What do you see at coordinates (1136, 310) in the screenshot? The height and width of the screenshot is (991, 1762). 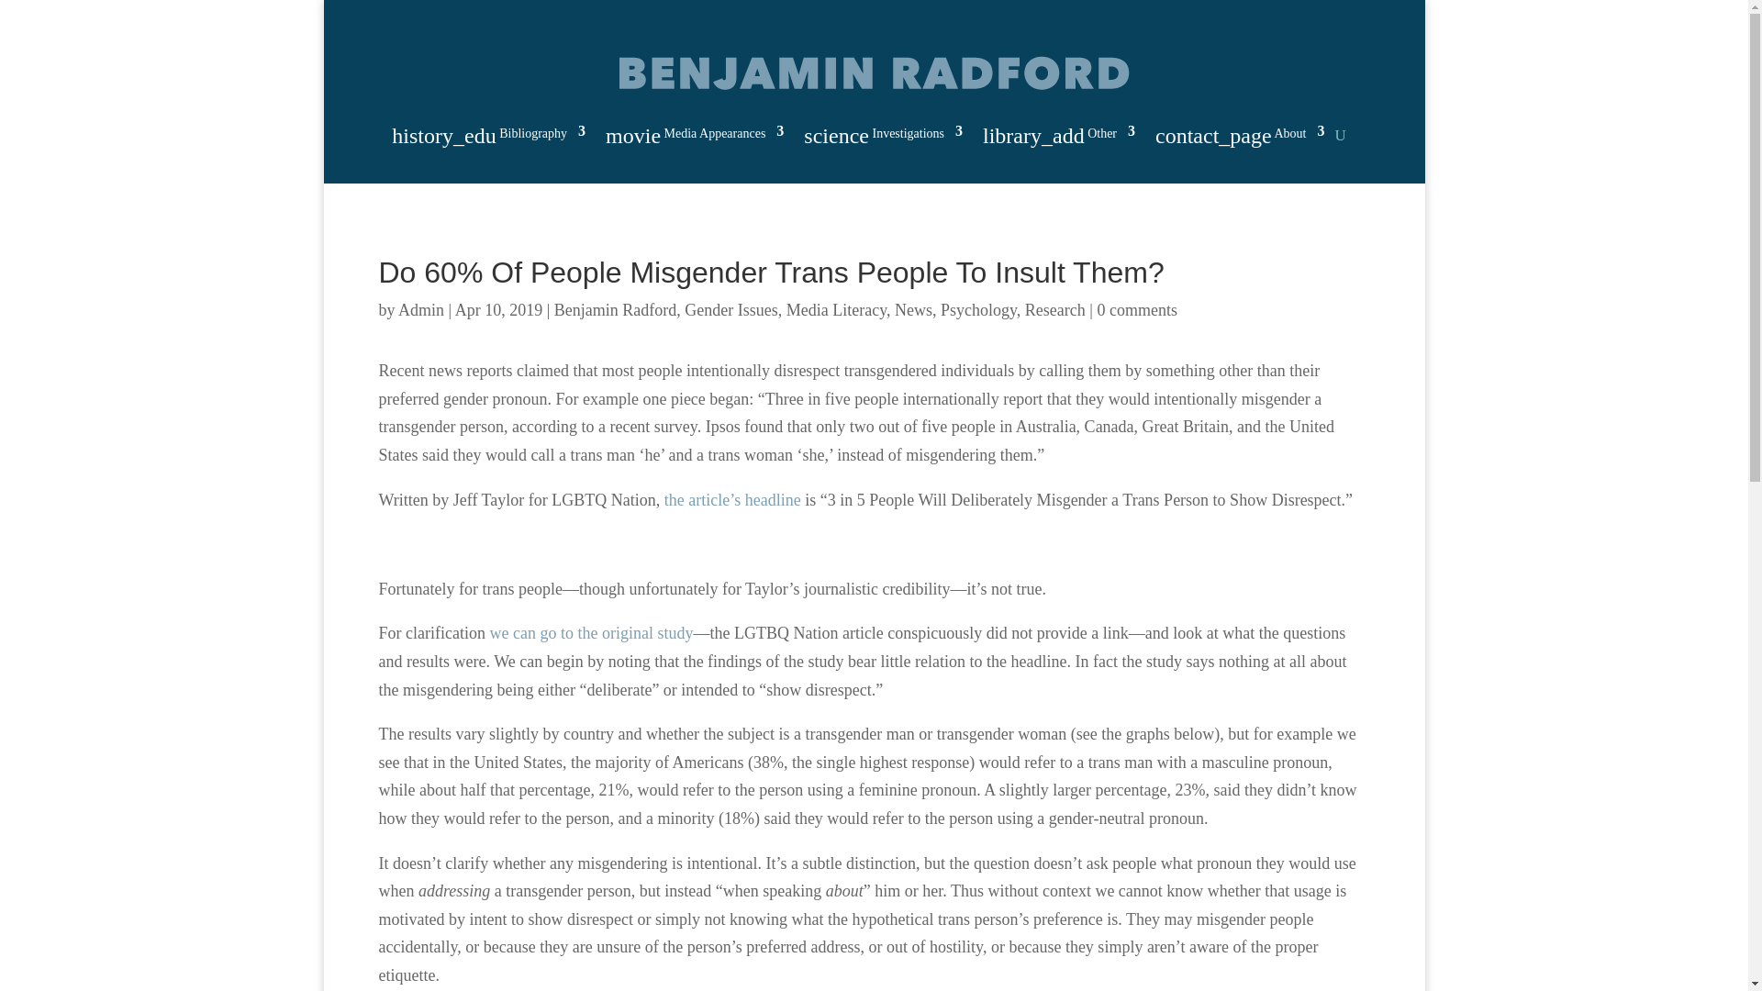 I see `0 comments` at bounding box center [1136, 310].